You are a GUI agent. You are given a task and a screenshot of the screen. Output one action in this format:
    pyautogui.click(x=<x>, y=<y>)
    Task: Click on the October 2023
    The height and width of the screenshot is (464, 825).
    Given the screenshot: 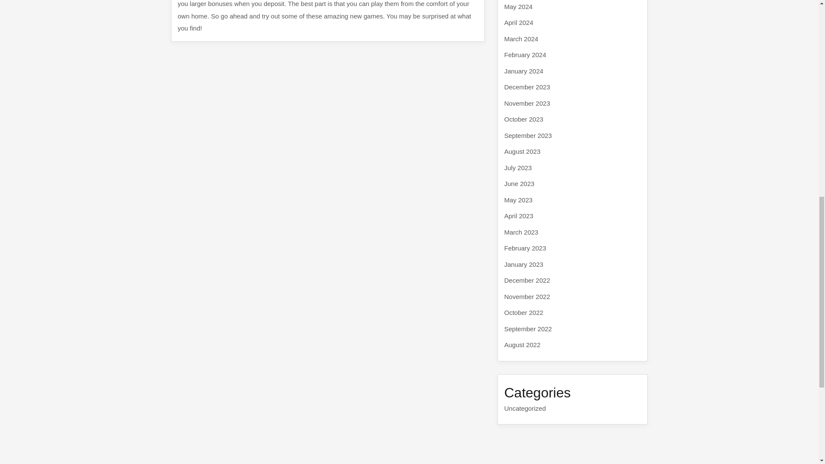 What is the action you would take?
    pyautogui.click(x=524, y=119)
    